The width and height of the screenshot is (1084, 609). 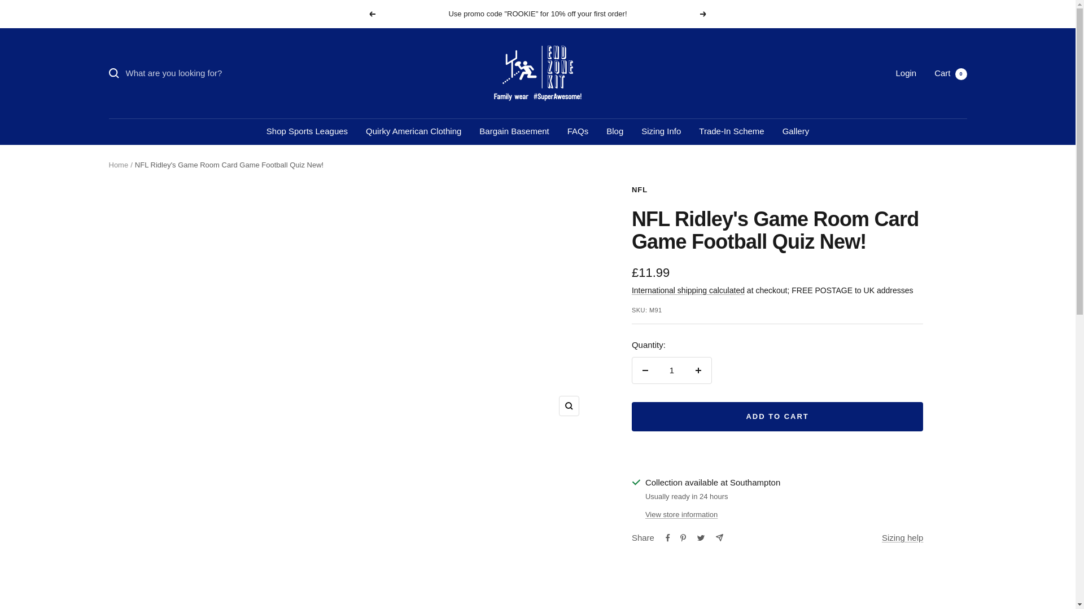 I want to click on Gallery, so click(x=796, y=131).